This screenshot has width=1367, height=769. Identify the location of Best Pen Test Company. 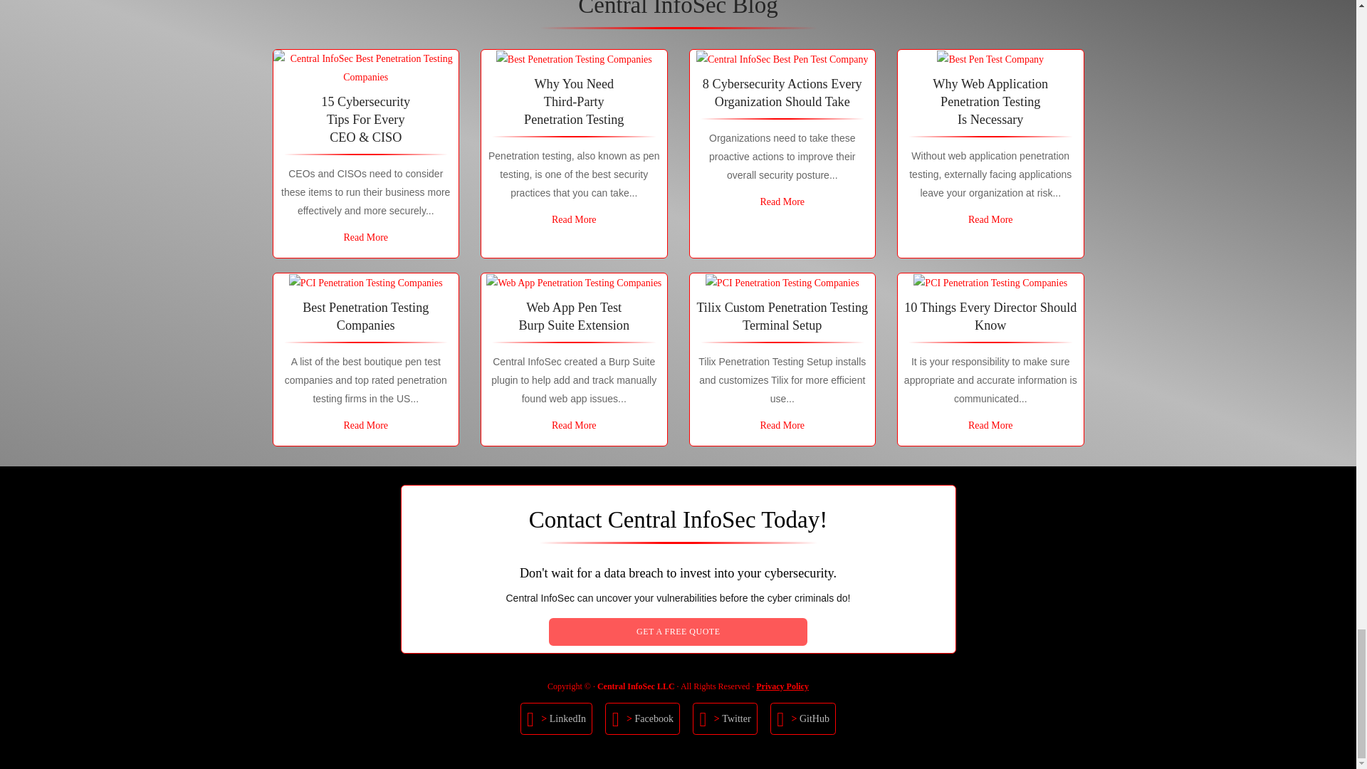
(990, 60).